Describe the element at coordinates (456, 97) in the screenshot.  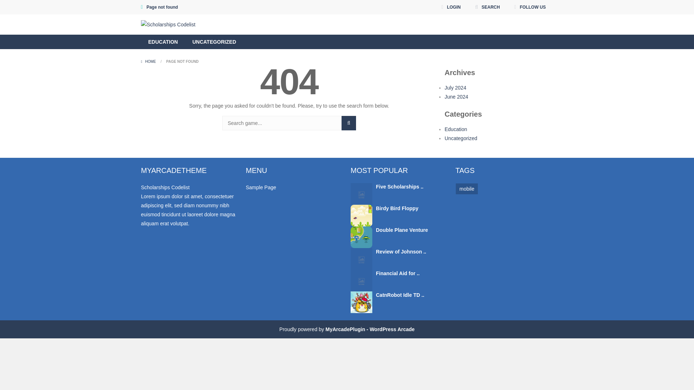
I see `June 2024` at that location.